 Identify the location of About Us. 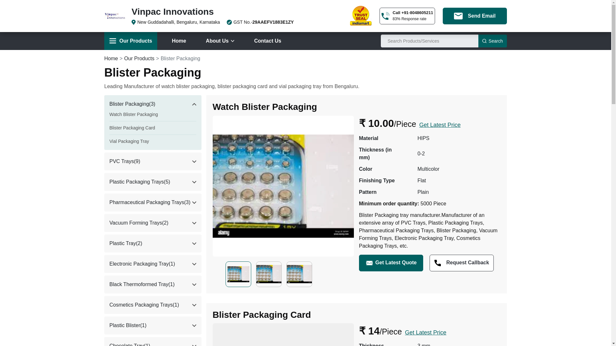
(220, 41).